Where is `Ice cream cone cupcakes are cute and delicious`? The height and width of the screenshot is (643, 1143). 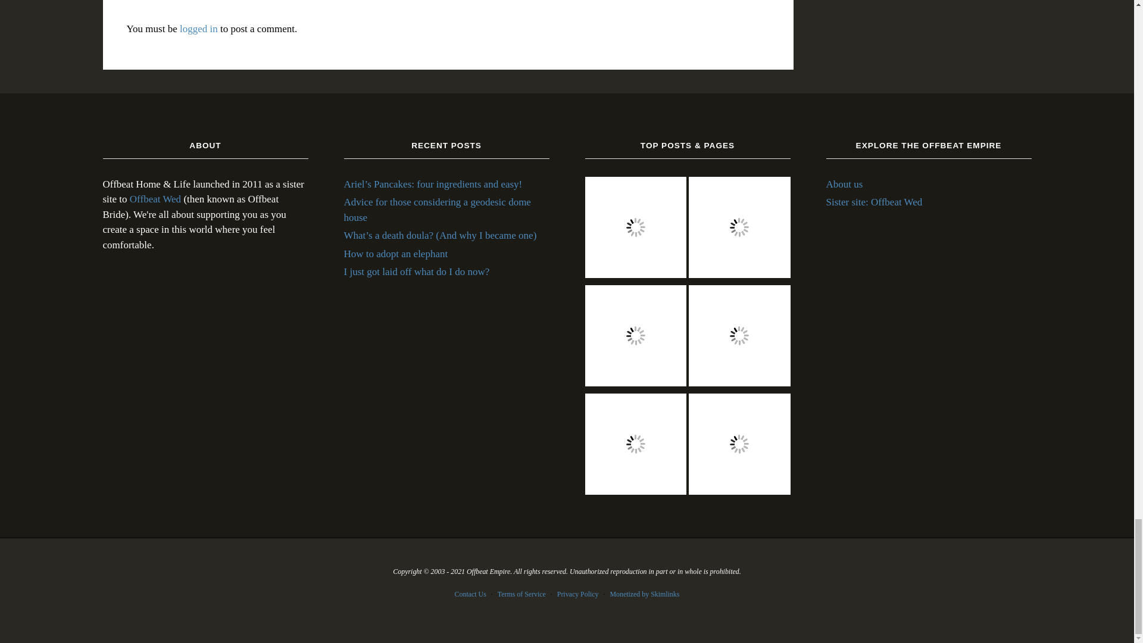
Ice cream cone cupcakes are cute and delicious is located at coordinates (635, 447).